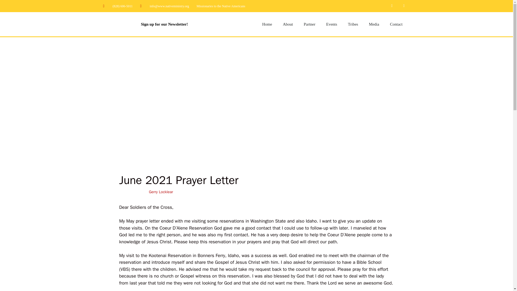 The height and width of the screenshot is (291, 517). What do you see at coordinates (161, 192) in the screenshot?
I see `Gerry Locklear` at bounding box center [161, 192].